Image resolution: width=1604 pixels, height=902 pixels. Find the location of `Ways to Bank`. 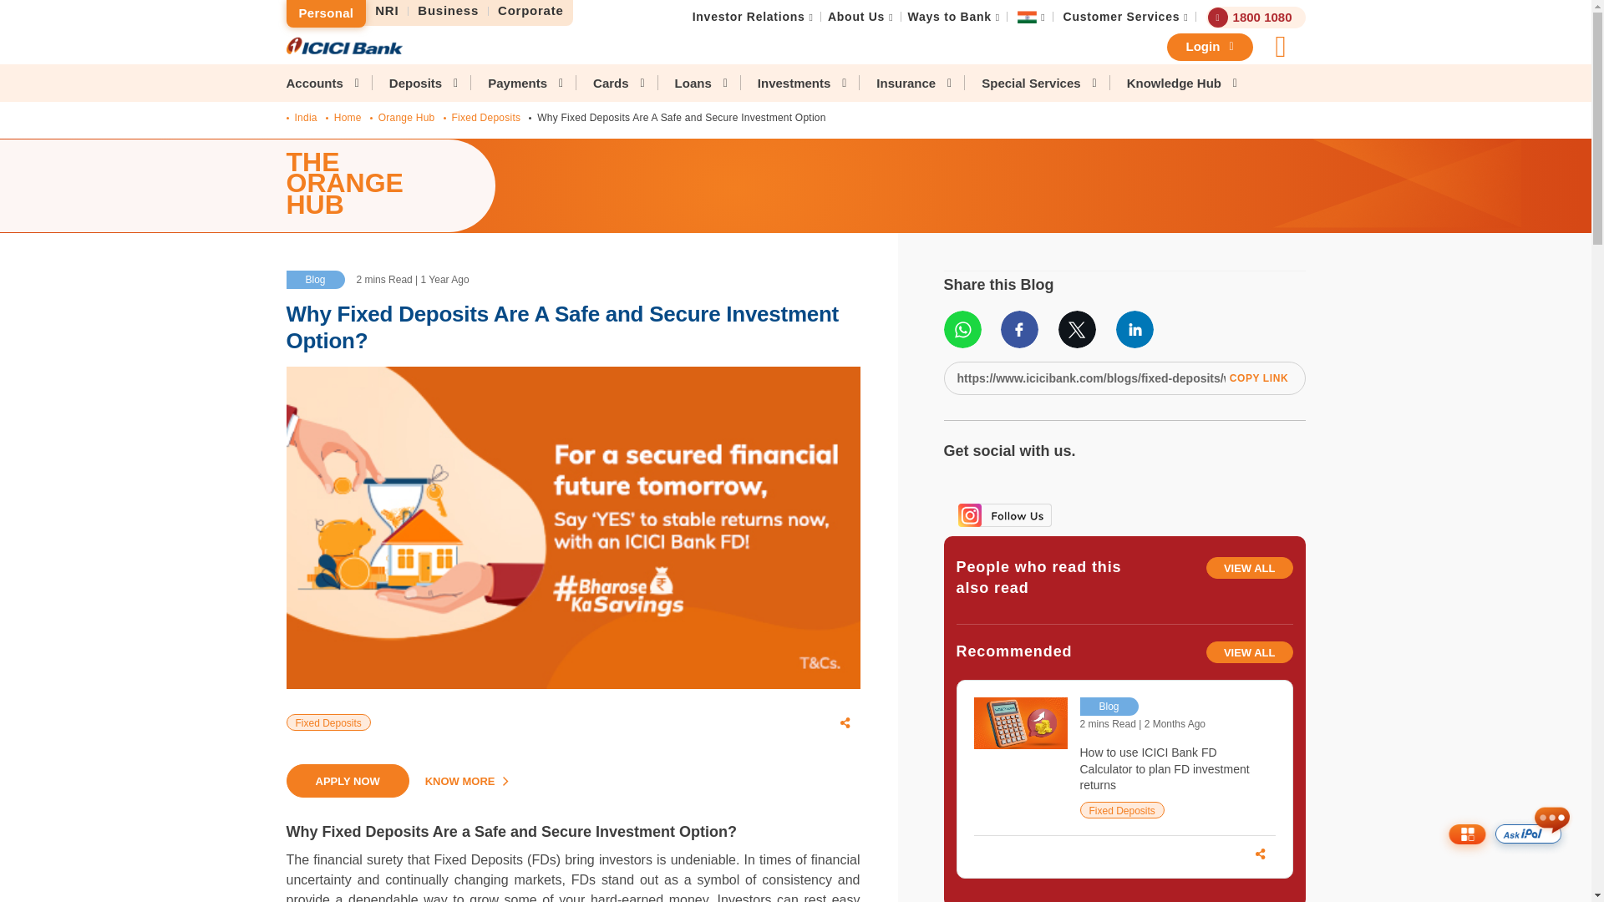

Ways to Bank is located at coordinates (949, 17).